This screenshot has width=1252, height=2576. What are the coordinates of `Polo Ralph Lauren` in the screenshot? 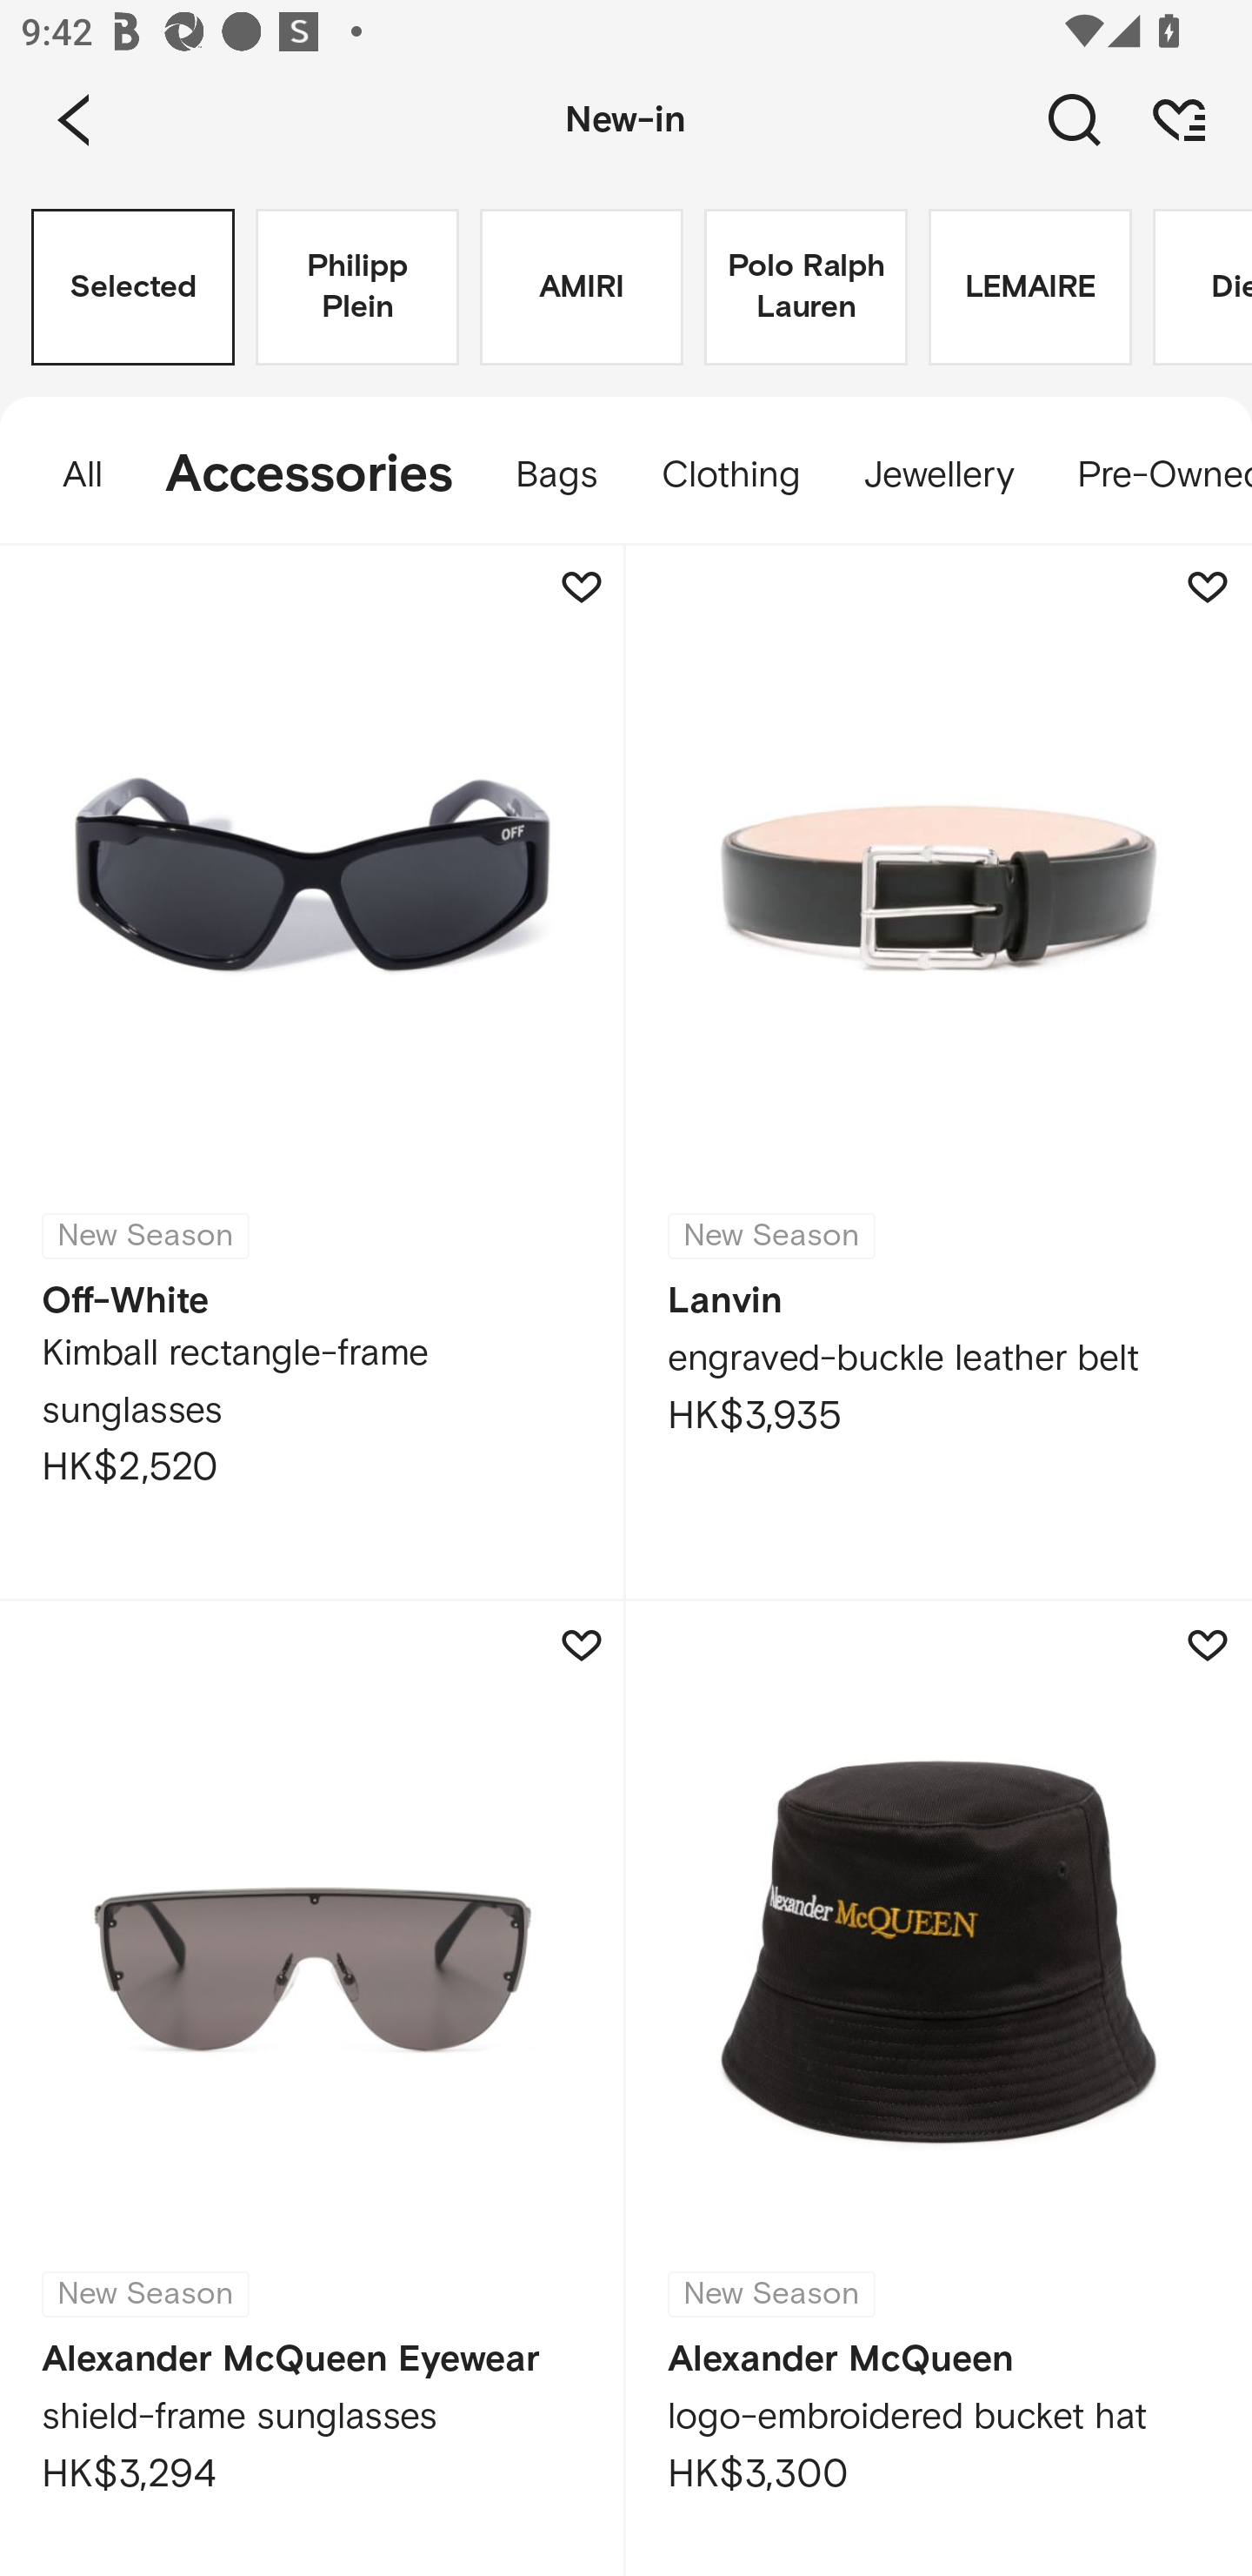 It's located at (805, 287).